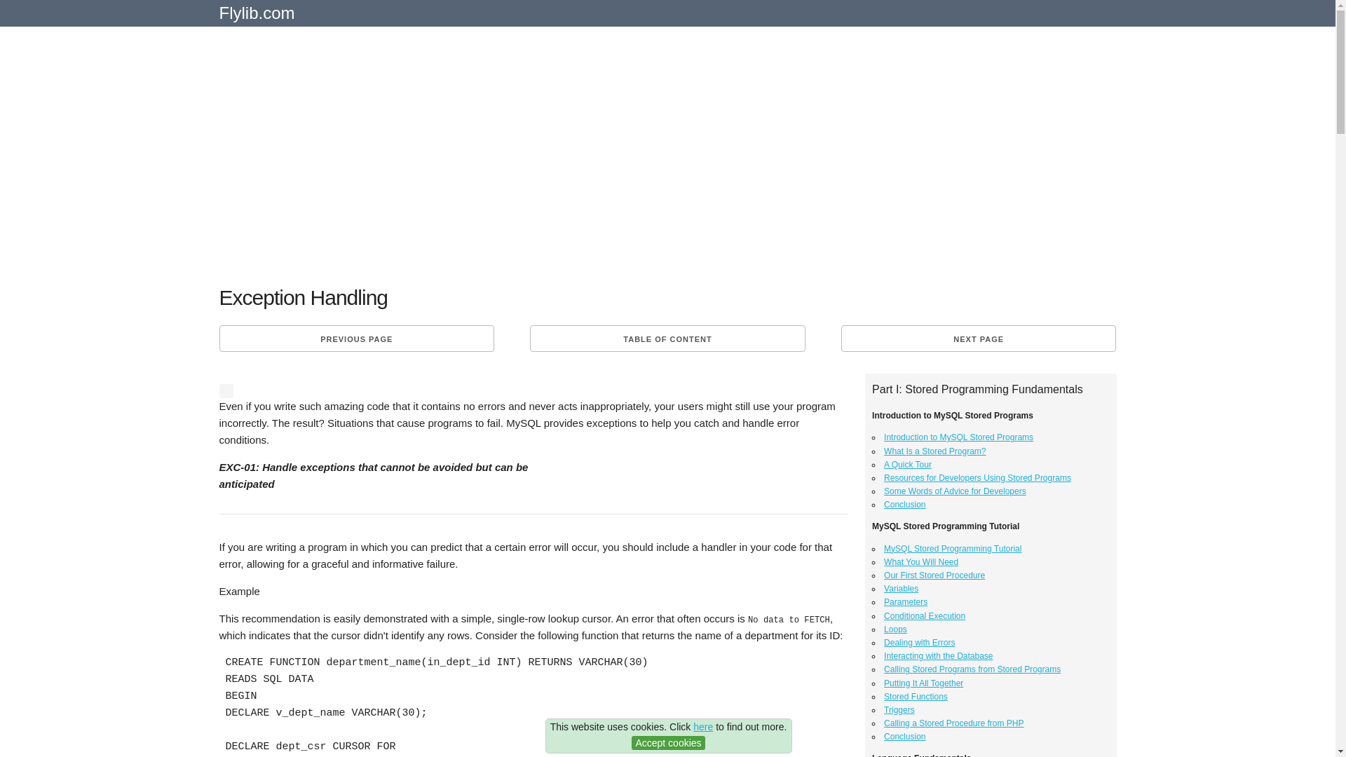  Describe the element at coordinates (977, 478) in the screenshot. I see `Resources for Developers Using Stored Programs` at that location.